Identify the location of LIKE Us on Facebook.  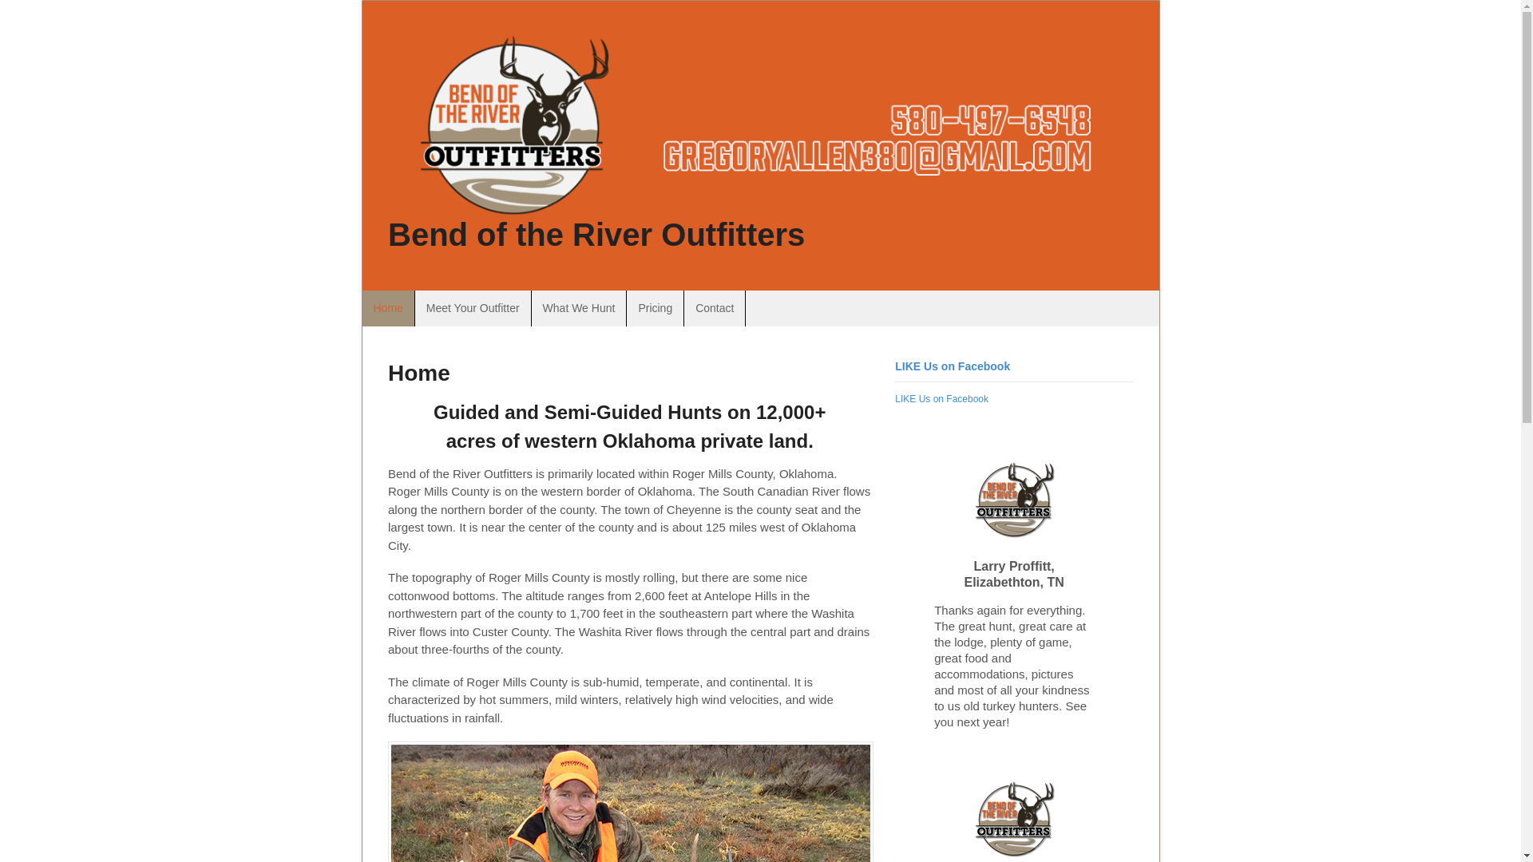
(953, 366).